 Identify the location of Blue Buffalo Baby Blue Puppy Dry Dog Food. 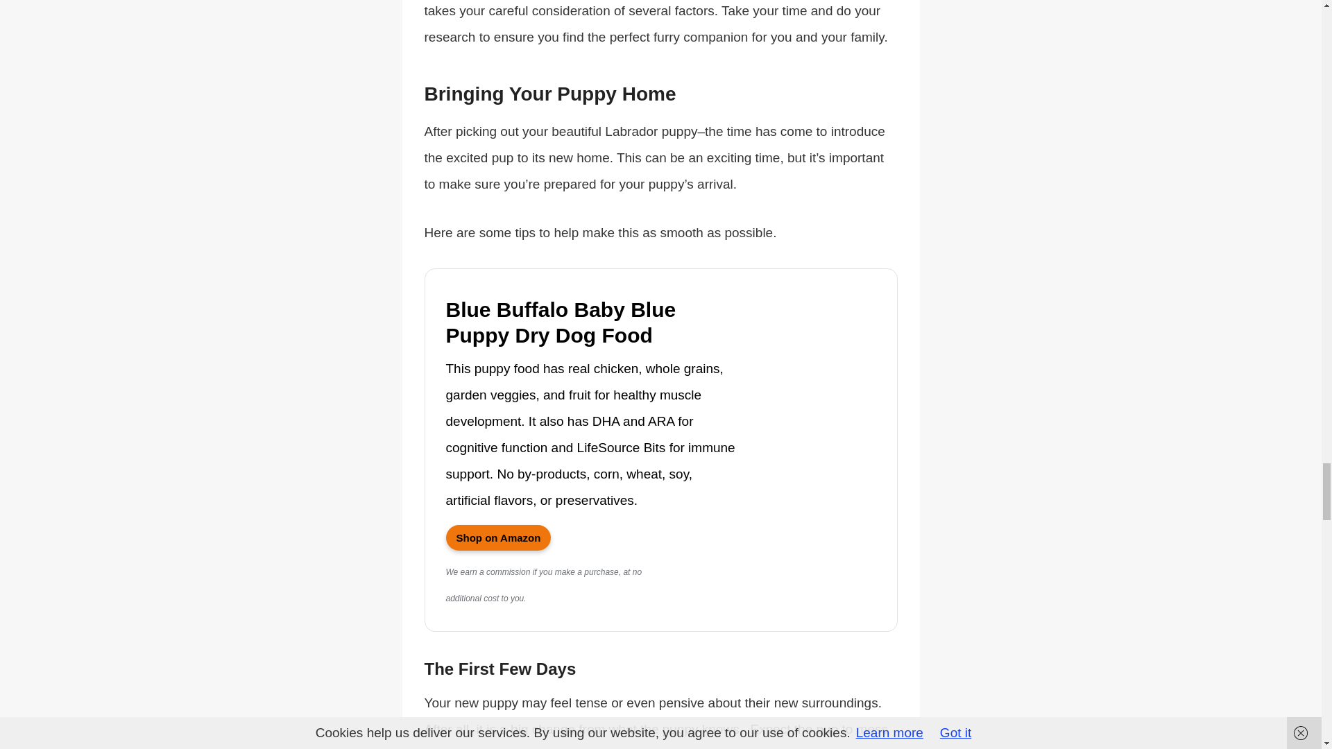
(590, 322).